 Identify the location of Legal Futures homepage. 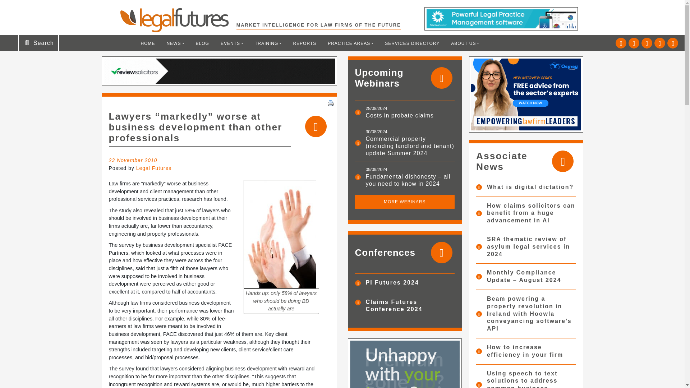
(178, 20).